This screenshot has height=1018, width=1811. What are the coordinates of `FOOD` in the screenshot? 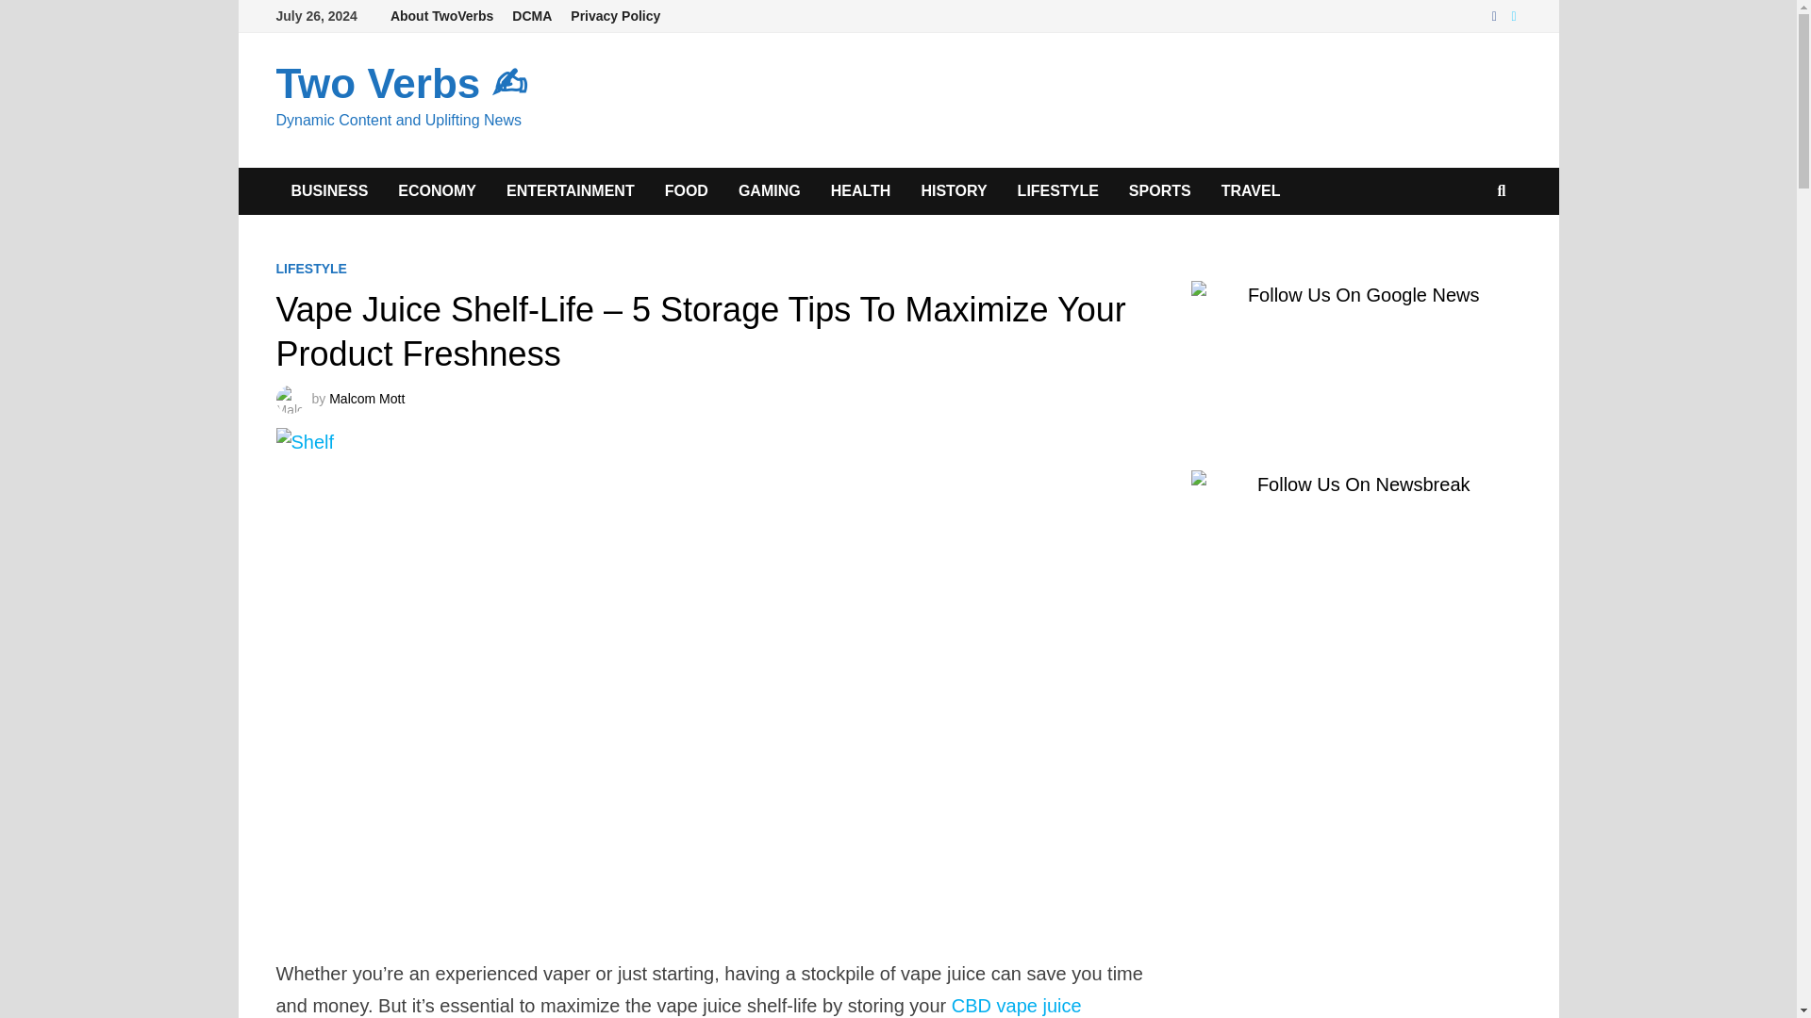 It's located at (687, 190).